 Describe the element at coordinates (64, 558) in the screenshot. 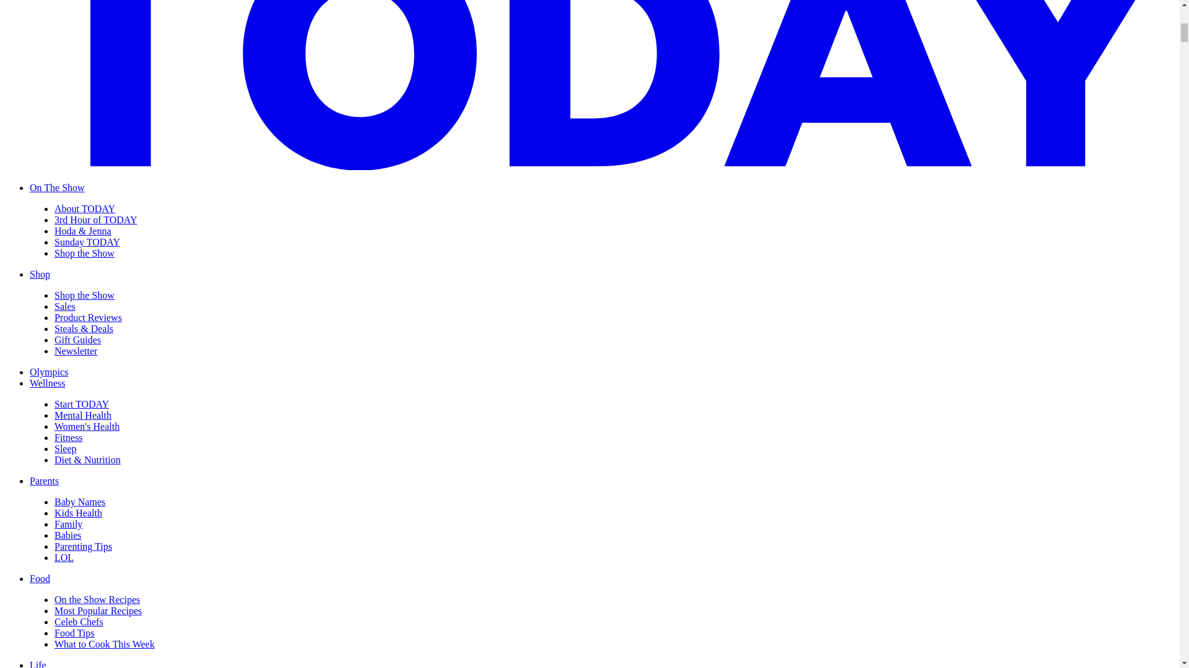

I see `LOL` at that location.